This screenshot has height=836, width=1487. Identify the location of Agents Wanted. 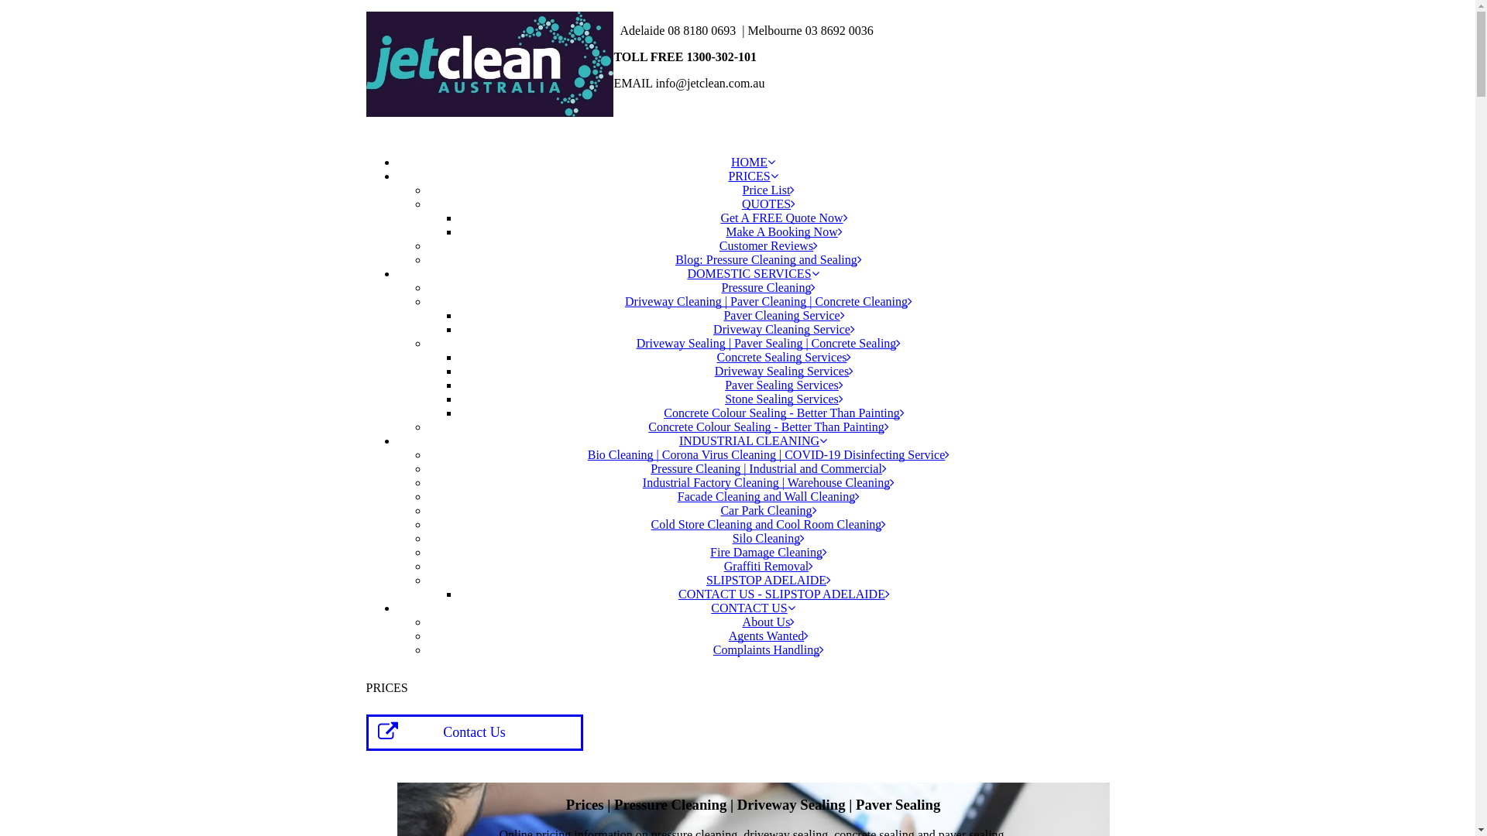
(769, 636).